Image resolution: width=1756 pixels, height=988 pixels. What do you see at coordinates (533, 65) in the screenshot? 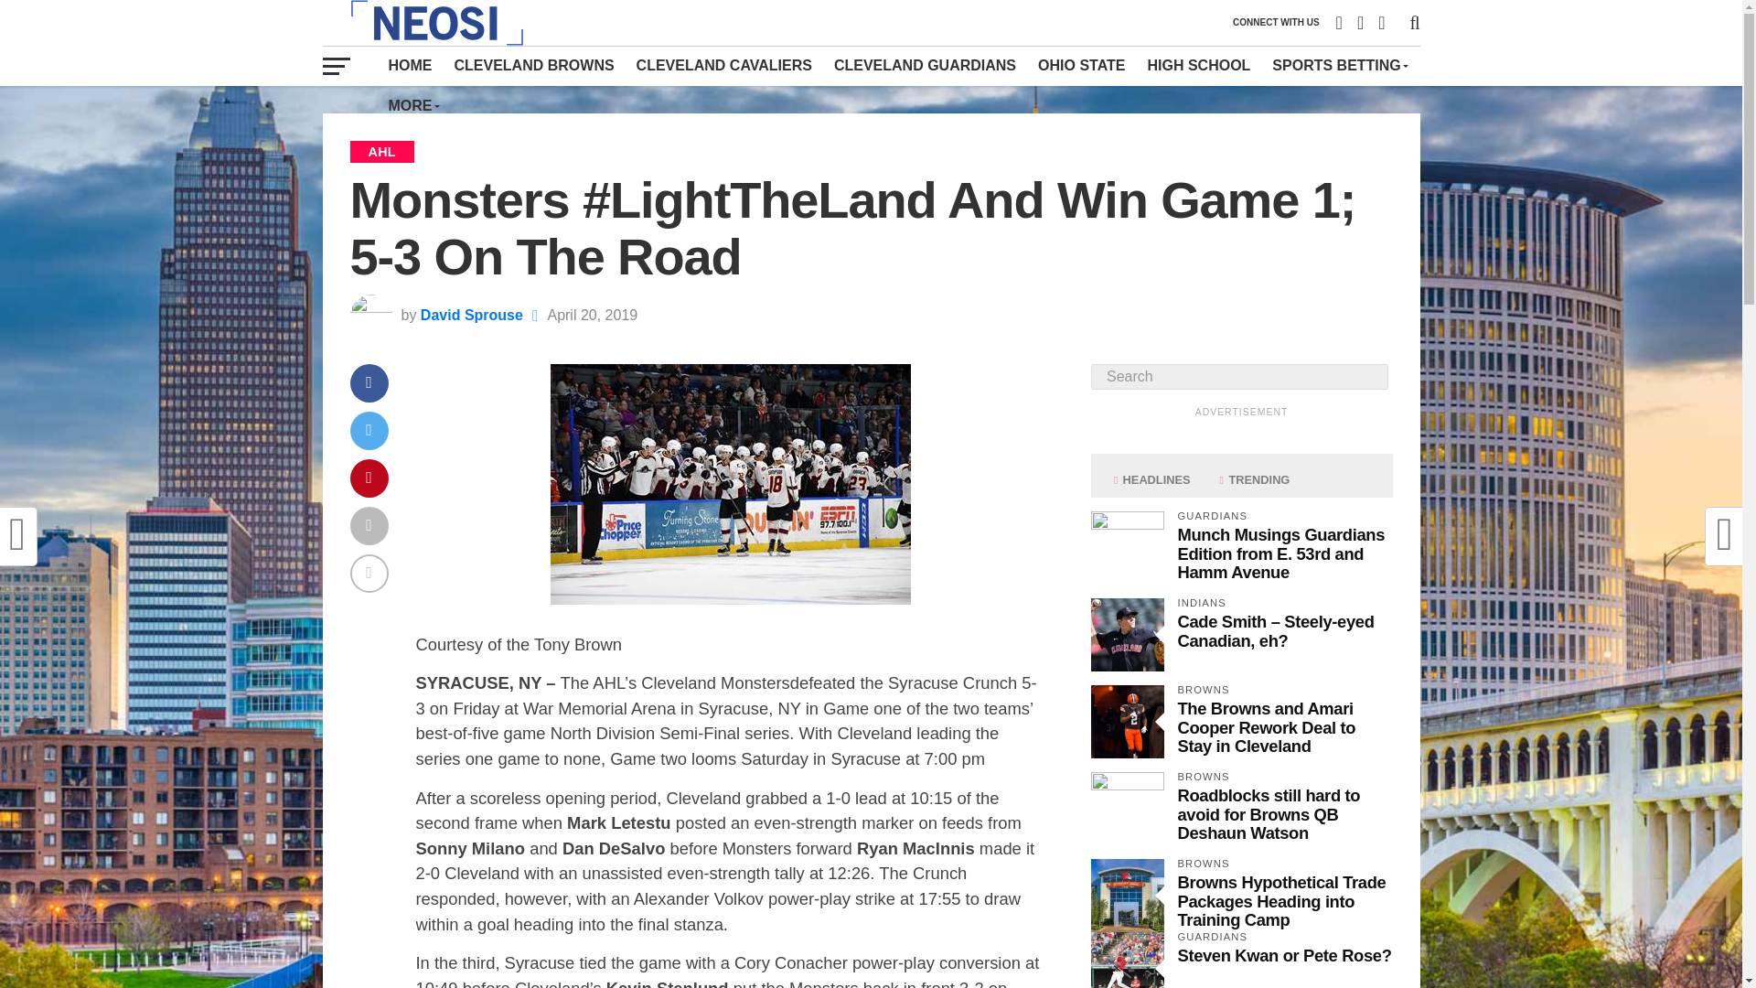
I see `CLEVELAND BROWNS` at bounding box center [533, 65].